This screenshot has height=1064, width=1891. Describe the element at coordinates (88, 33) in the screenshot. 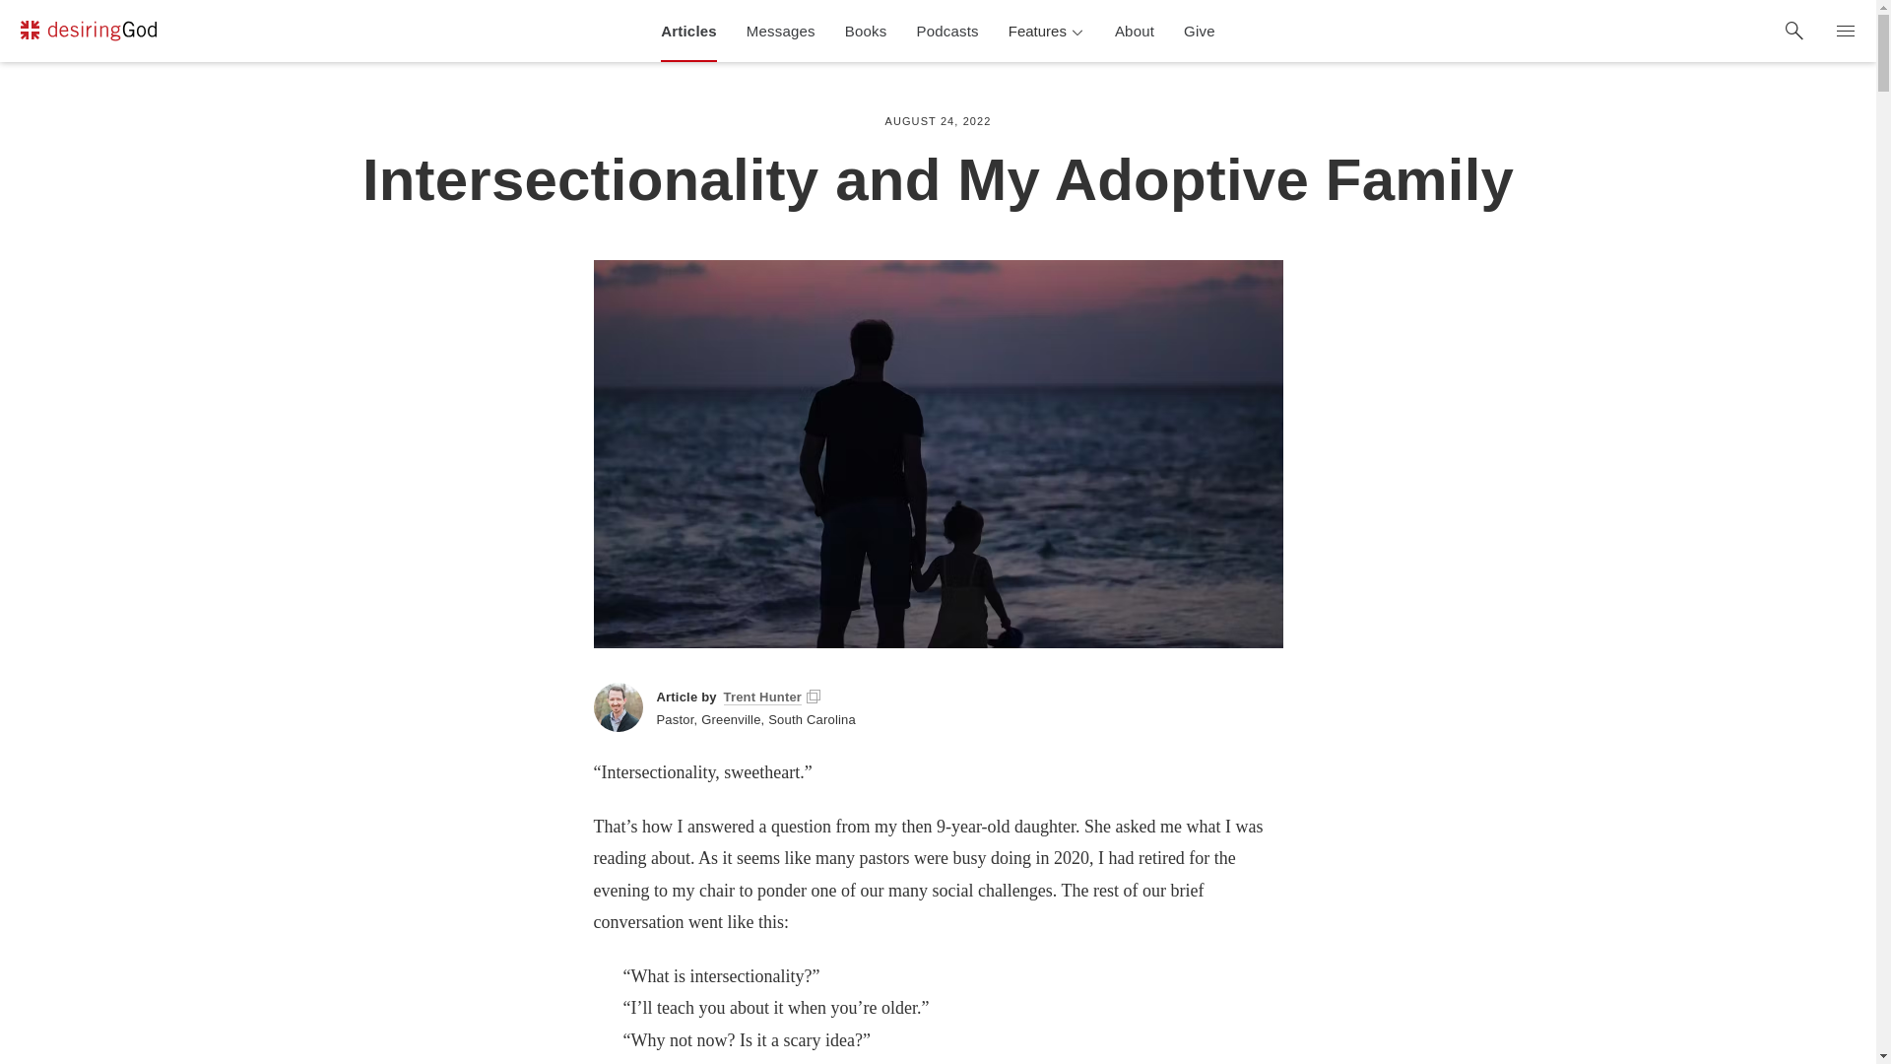

I see `Desiring God Logo` at that location.